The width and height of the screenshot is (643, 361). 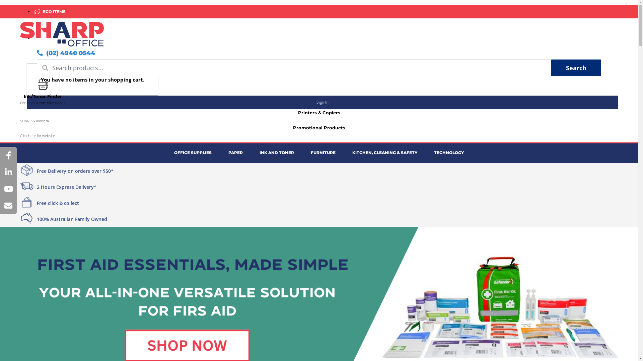 What do you see at coordinates (319, 123) in the screenshot?
I see `Printers & Copiers
SHARP & Kyocera` at bounding box center [319, 123].